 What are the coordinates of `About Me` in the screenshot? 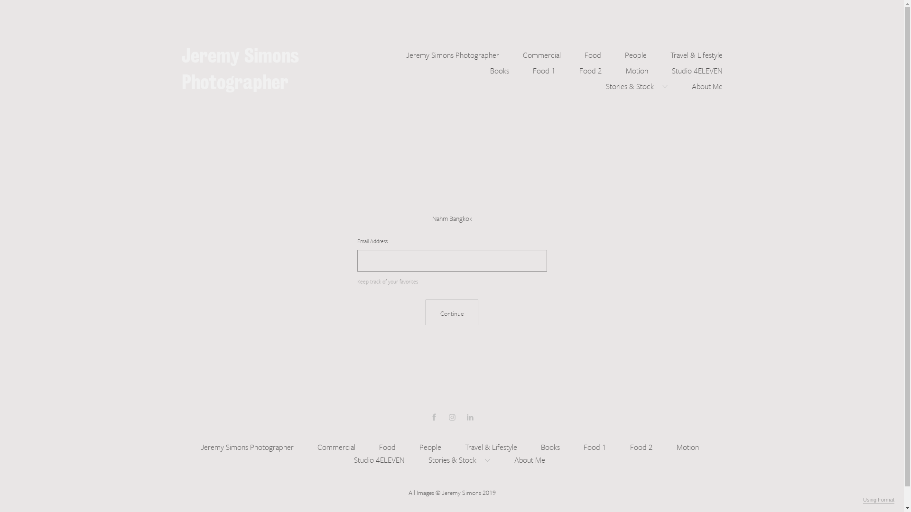 It's located at (530, 459).